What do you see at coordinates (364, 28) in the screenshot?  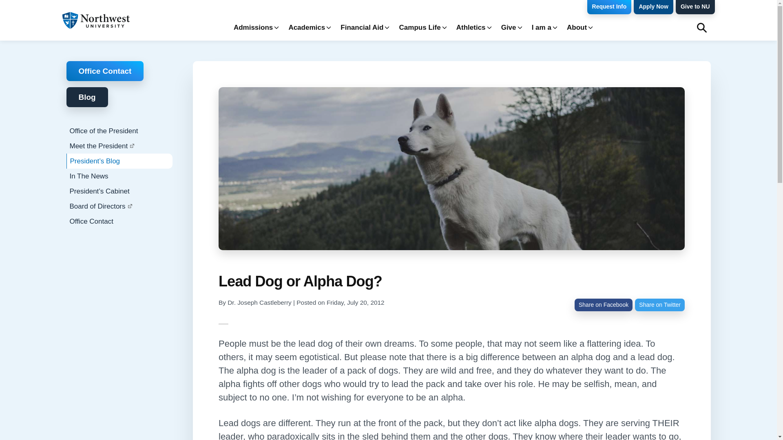 I see `Financial Aid` at bounding box center [364, 28].